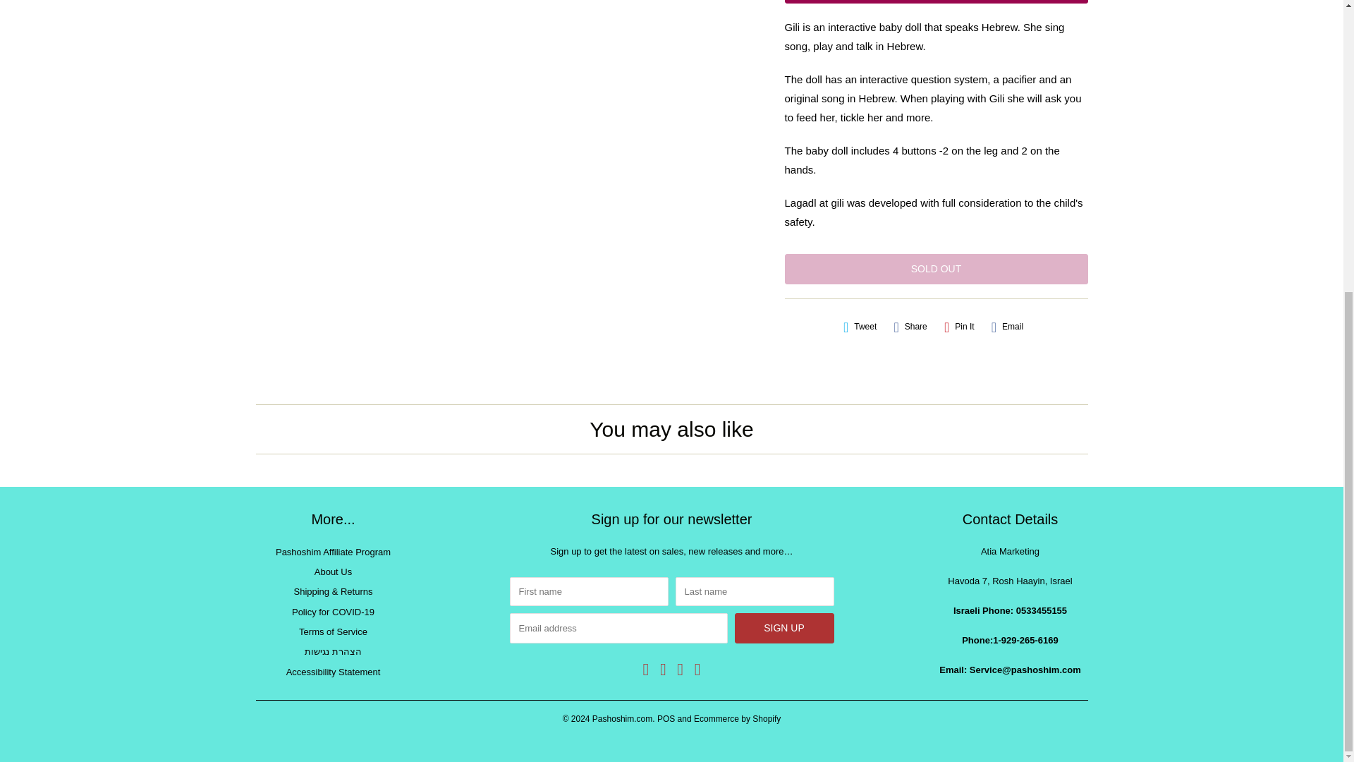  What do you see at coordinates (697, 670) in the screenshot?
I see `Pashoshim.com on Instagram` at bounding box center [697, 670].